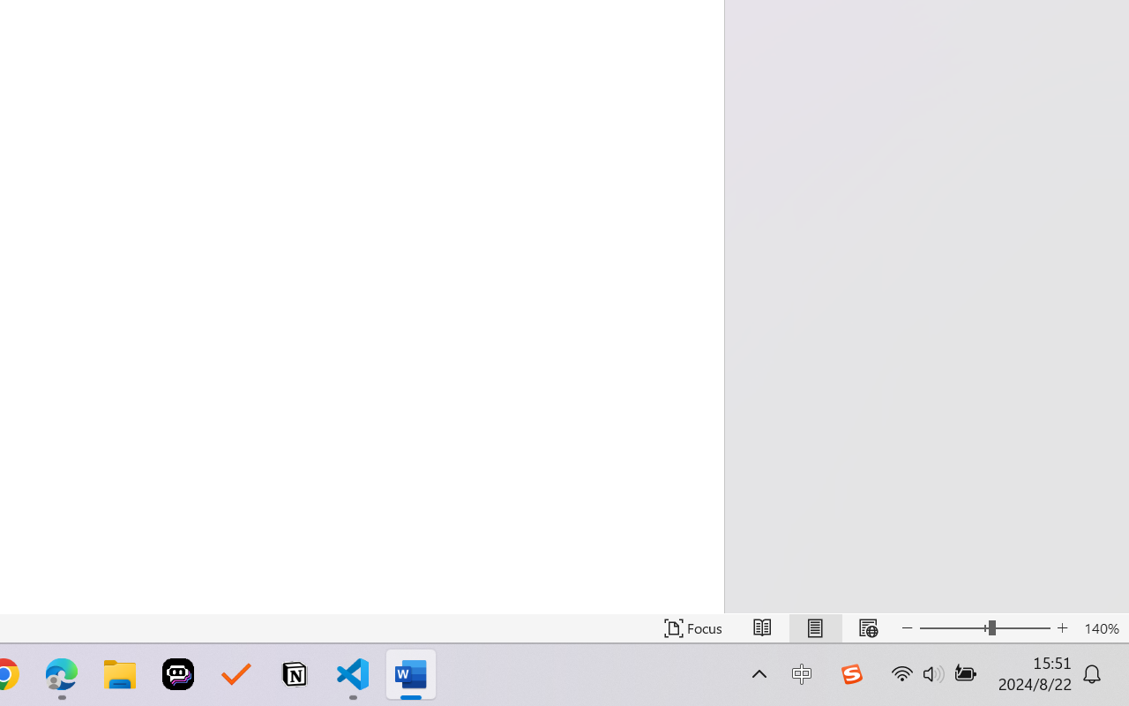 The image size is (1129, 706). What do you see at coordinates (953, 628) in the screenshot?
I see `Zoom Out` at bounding box center [953, 628].